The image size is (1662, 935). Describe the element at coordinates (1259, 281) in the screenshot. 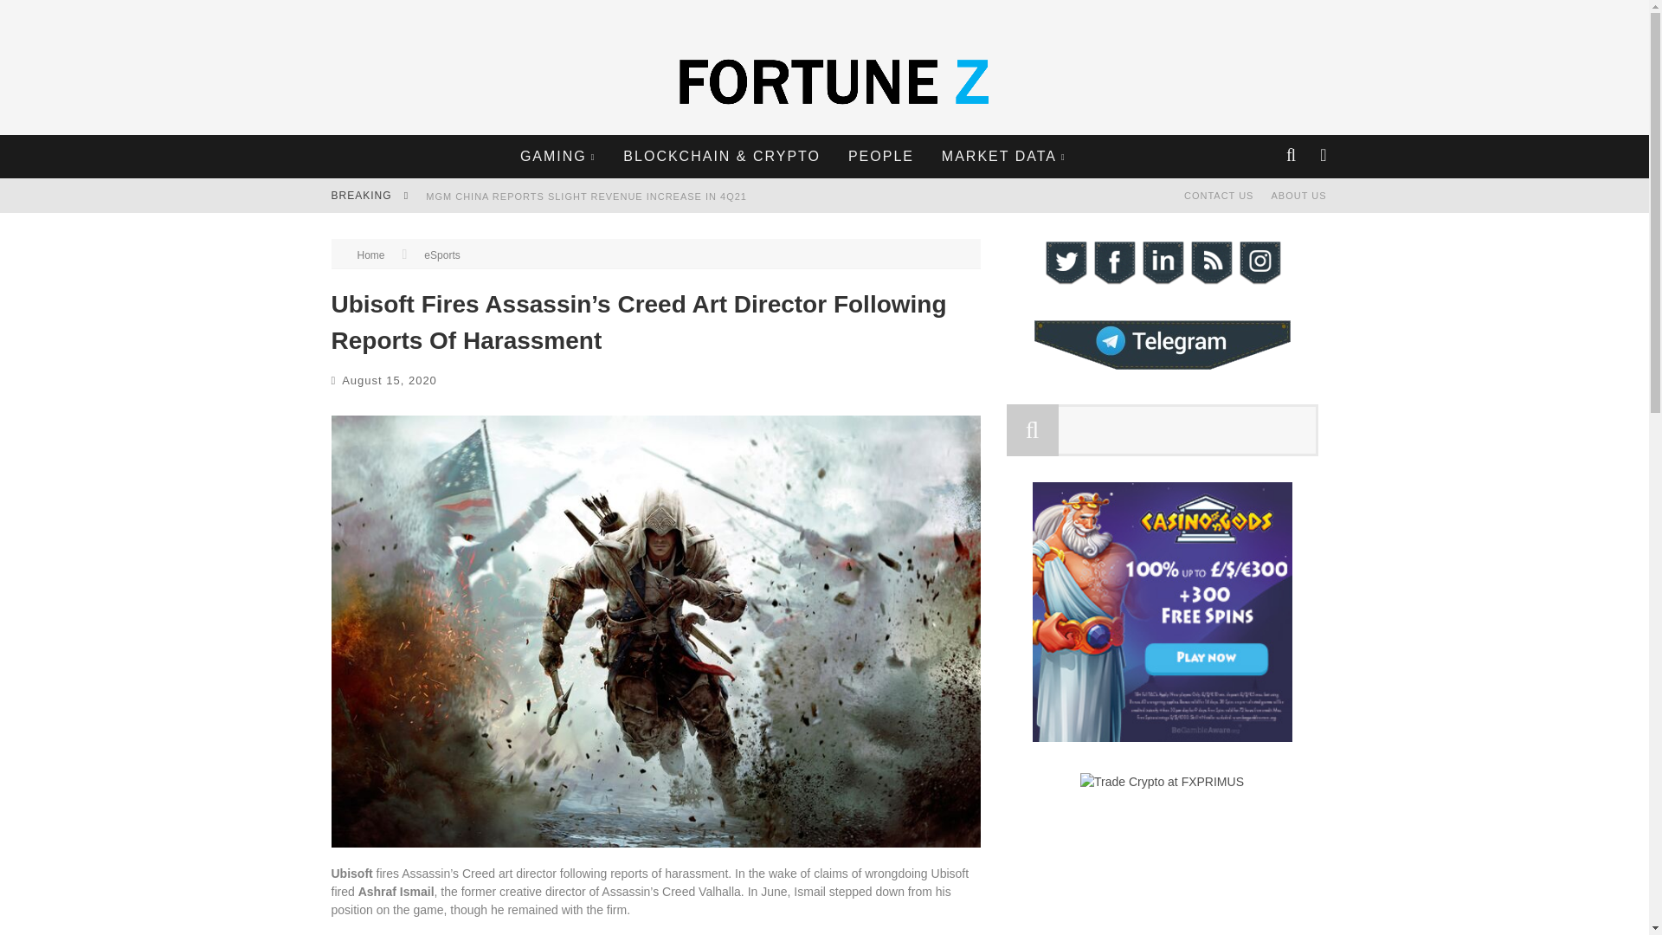

I see `Visit Us On Instagram` at that location.